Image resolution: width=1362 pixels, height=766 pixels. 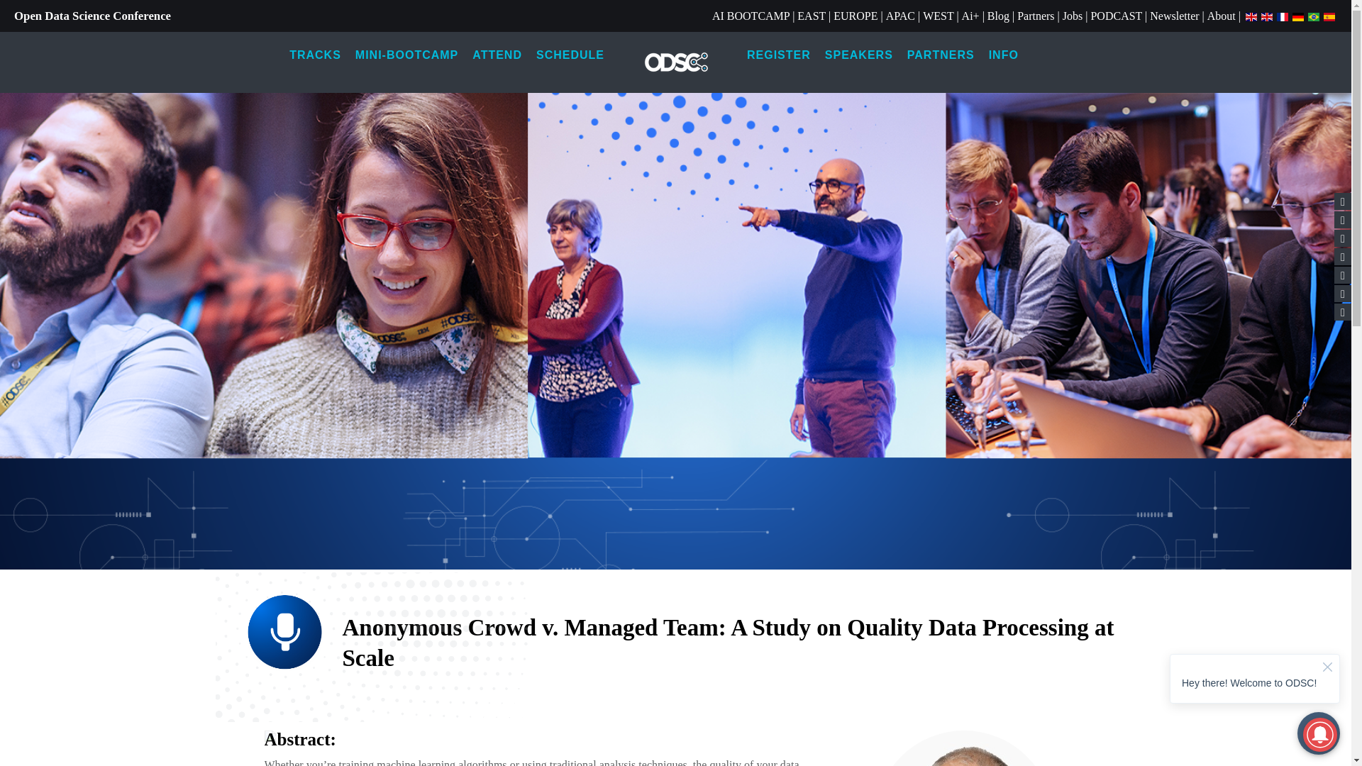 What do you see at coordinates (1117, 16) in the screenshot?
I see `PODCAST` at bounding box center [1117, 16].